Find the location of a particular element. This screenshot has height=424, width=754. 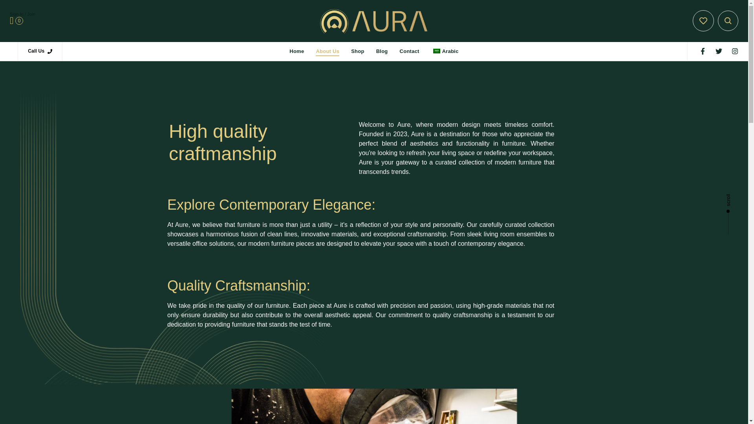

Blog is located at coordinates (382, 51).